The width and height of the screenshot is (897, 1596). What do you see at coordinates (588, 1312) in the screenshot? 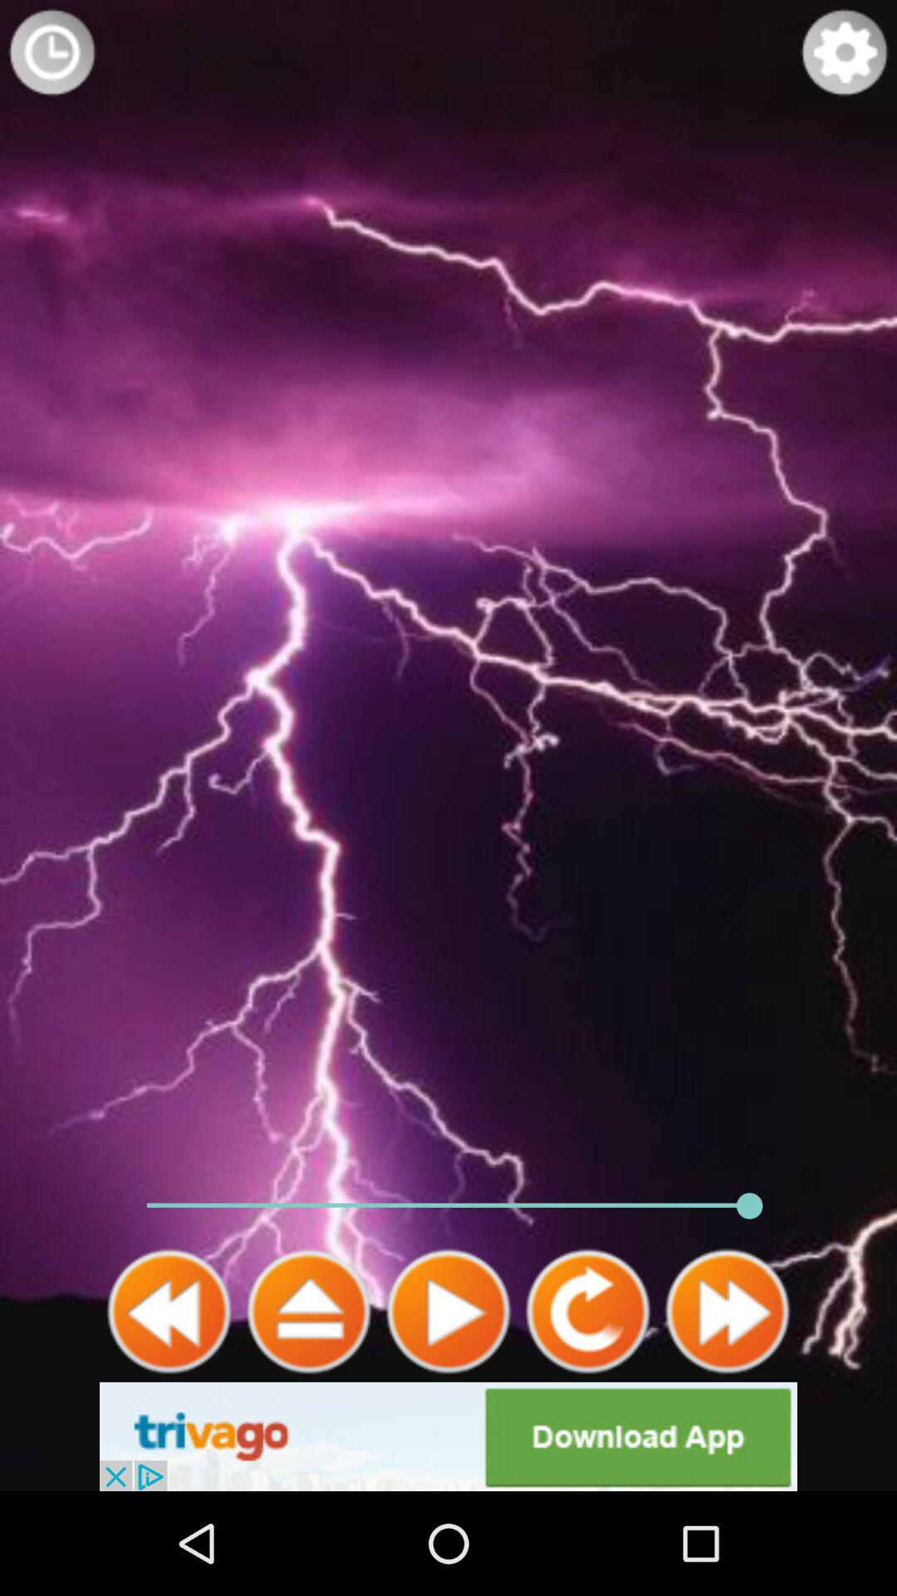
I see `toggle repeat option` at bounding box center [588, 1312].